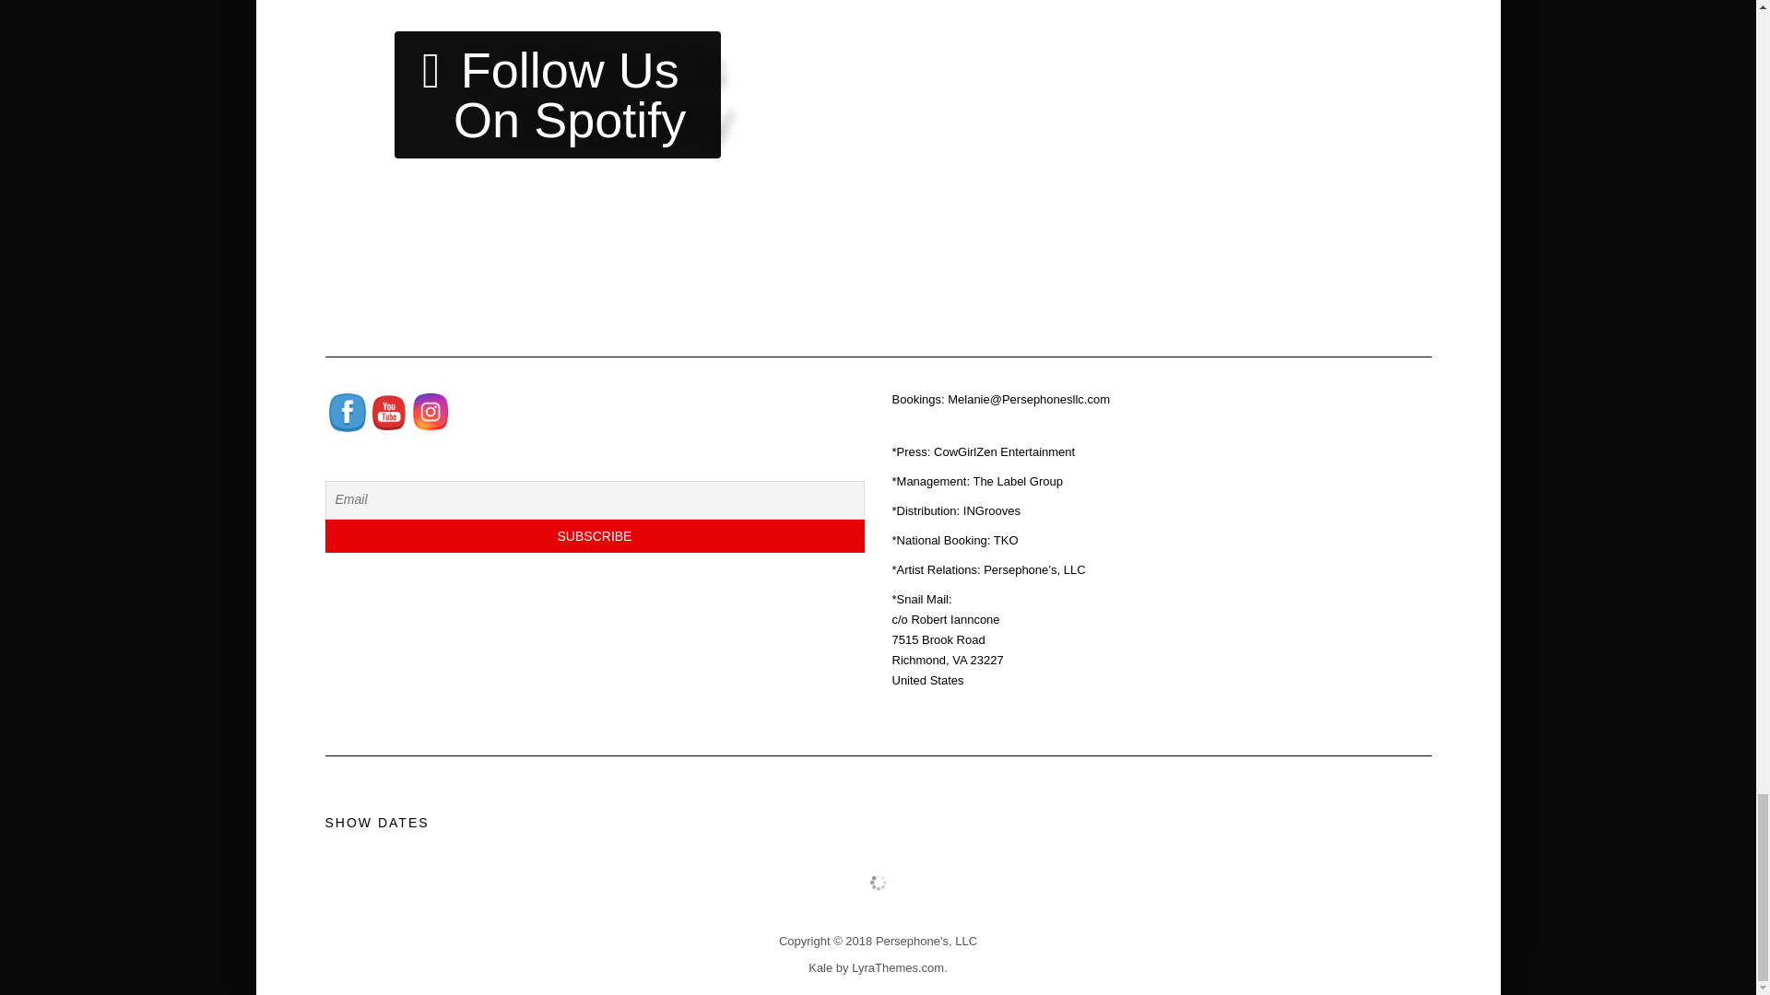  Describe the element at coordinates (429, 411) in the screenshot. I see `Instagram` at that location.